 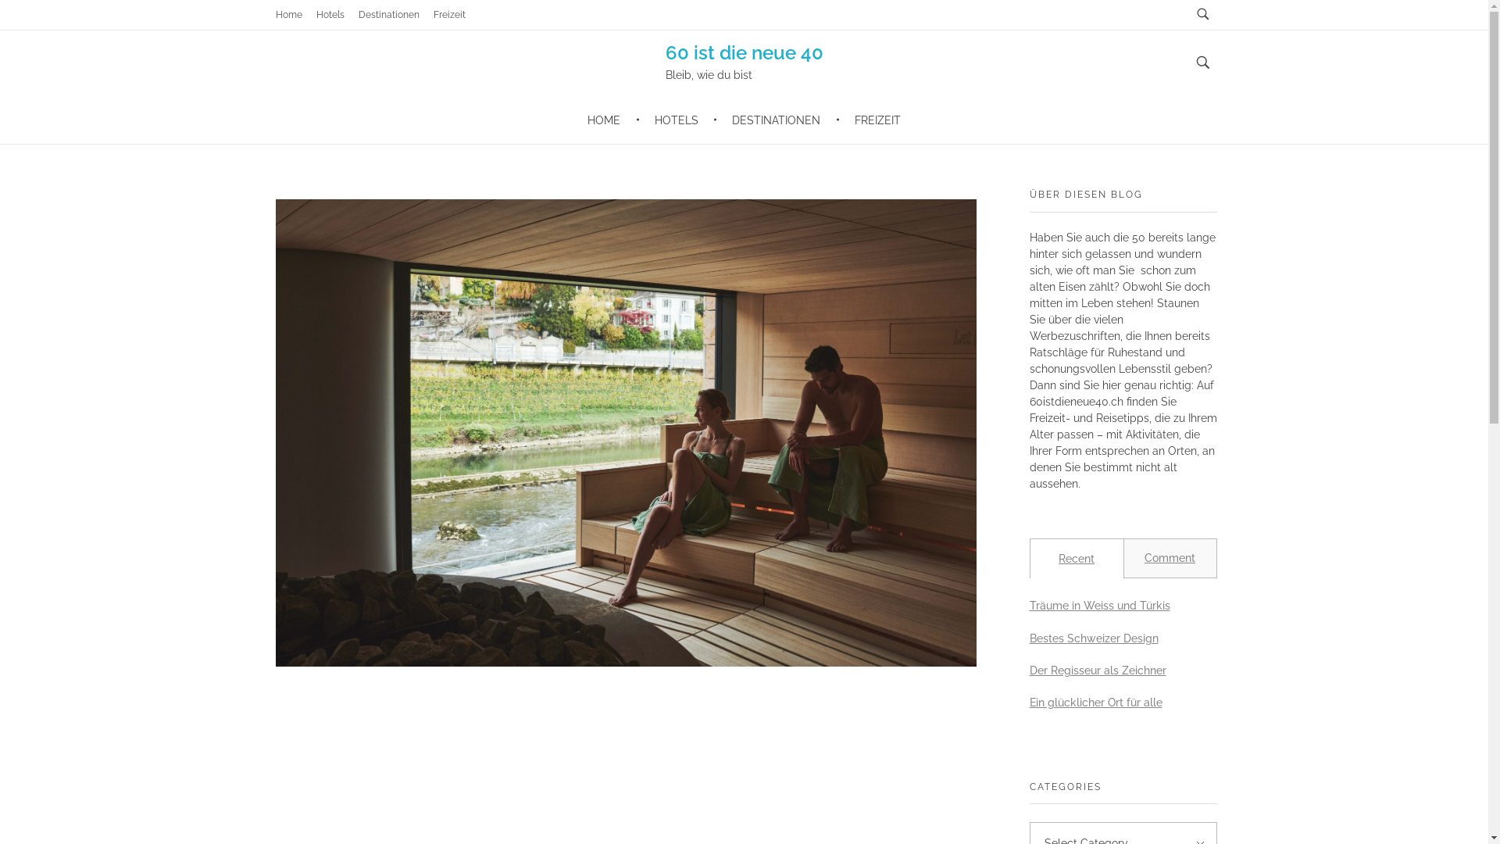 What do you see at coordinates (1094, 638) in the screenshot?
I see `Bestes Schweizer Design` at bounding box center [1094, 638].